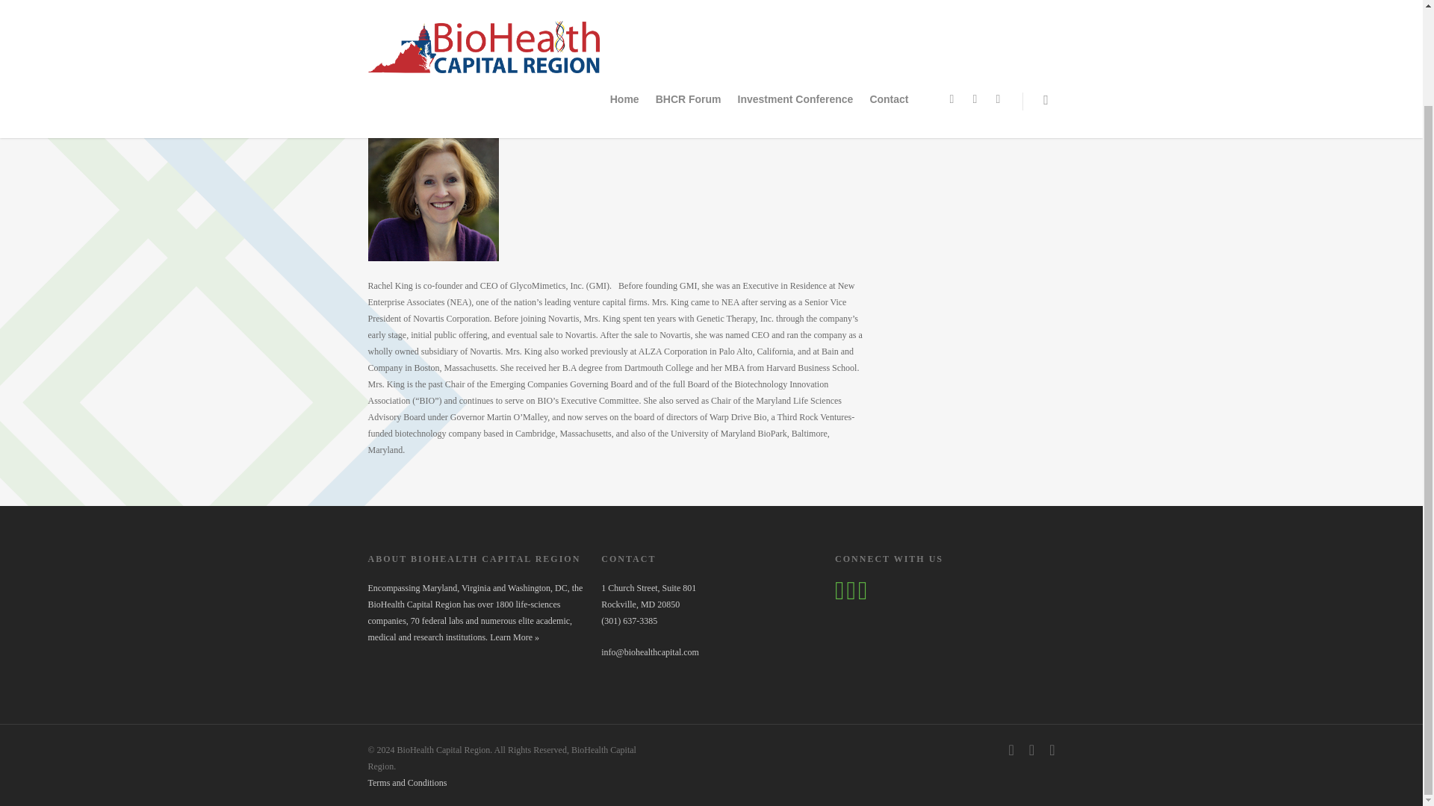 This screenshot has height=806, width=1434. Describe the element at coordinates (406, 783) in the screenshot. I see `Terms and Conditions` at that location.